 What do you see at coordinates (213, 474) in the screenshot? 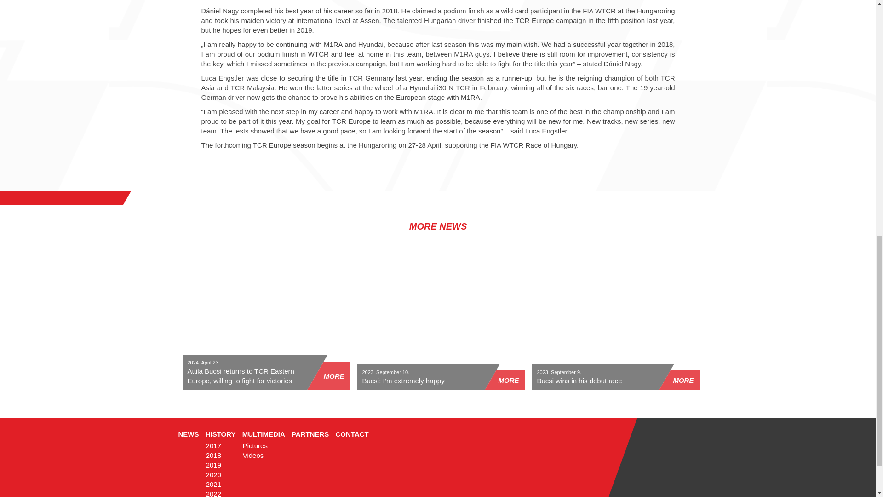
I see `2020` at bounding box center [213, 474].